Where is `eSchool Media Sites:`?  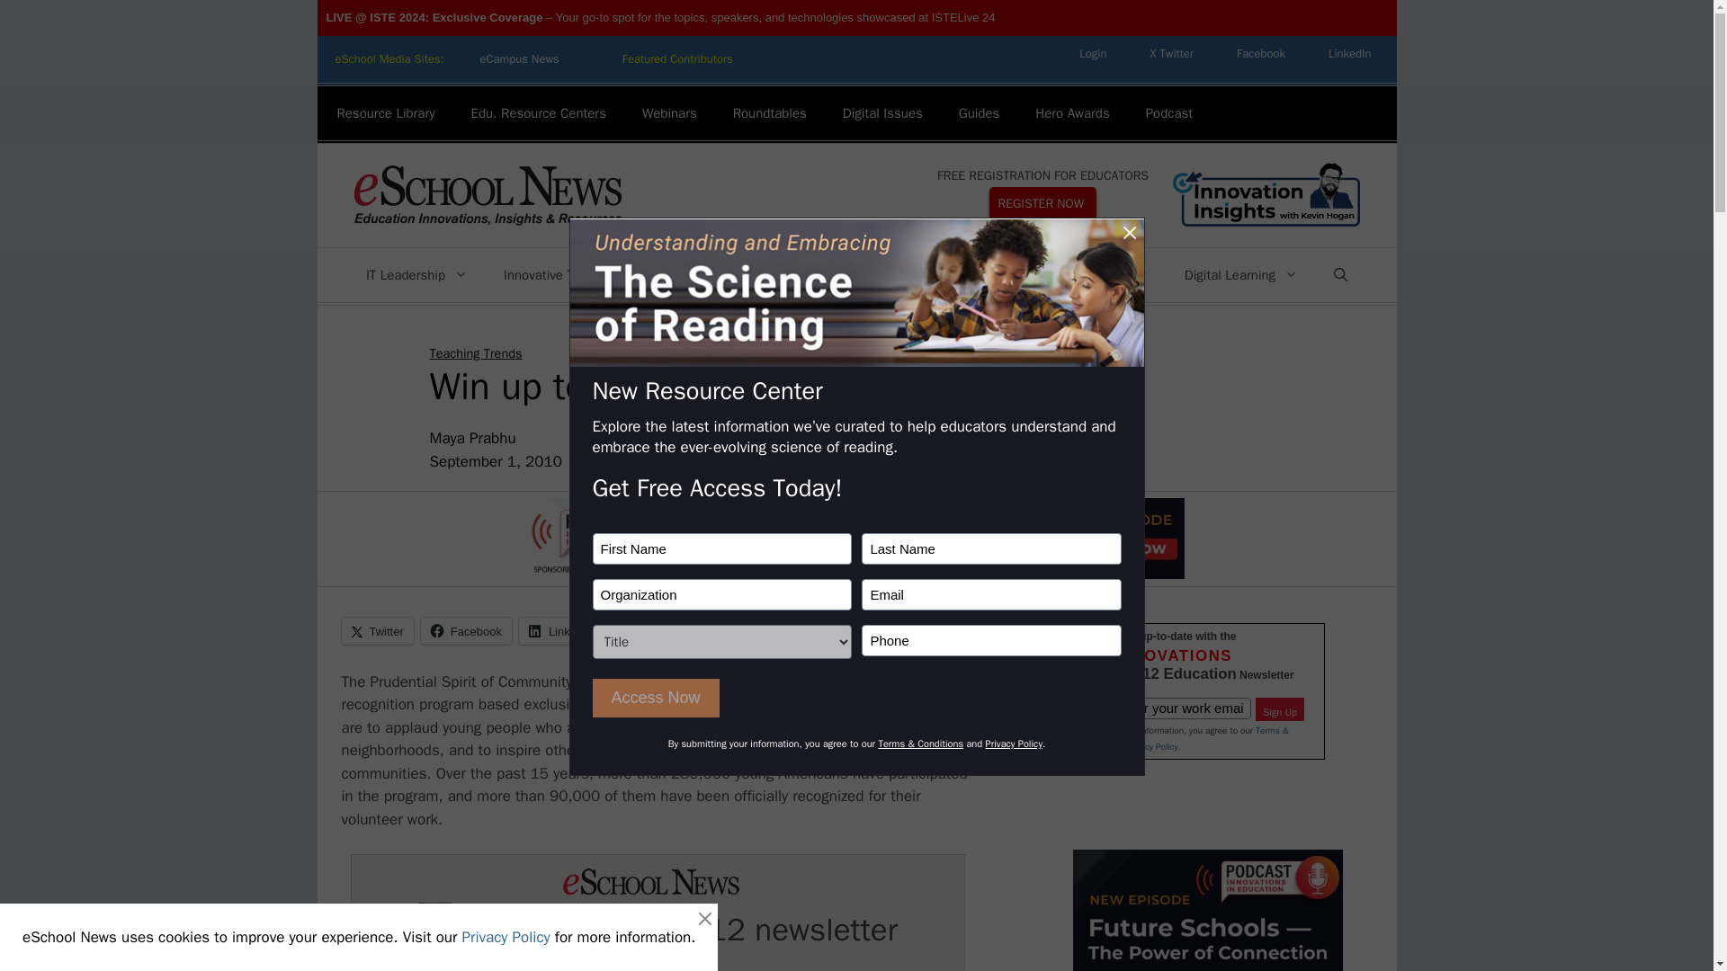
eSchool Media Sites: is located at coordinates (389, 59).